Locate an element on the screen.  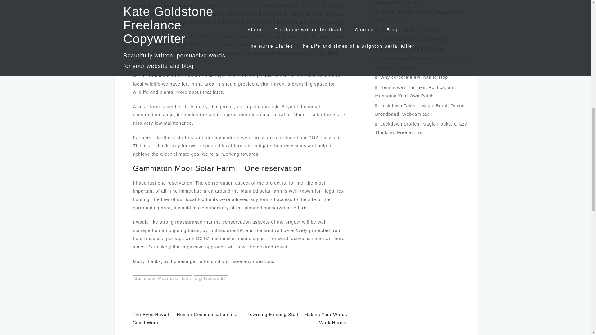
Why corporate evil has to stop is located at coordinates (414, 77).